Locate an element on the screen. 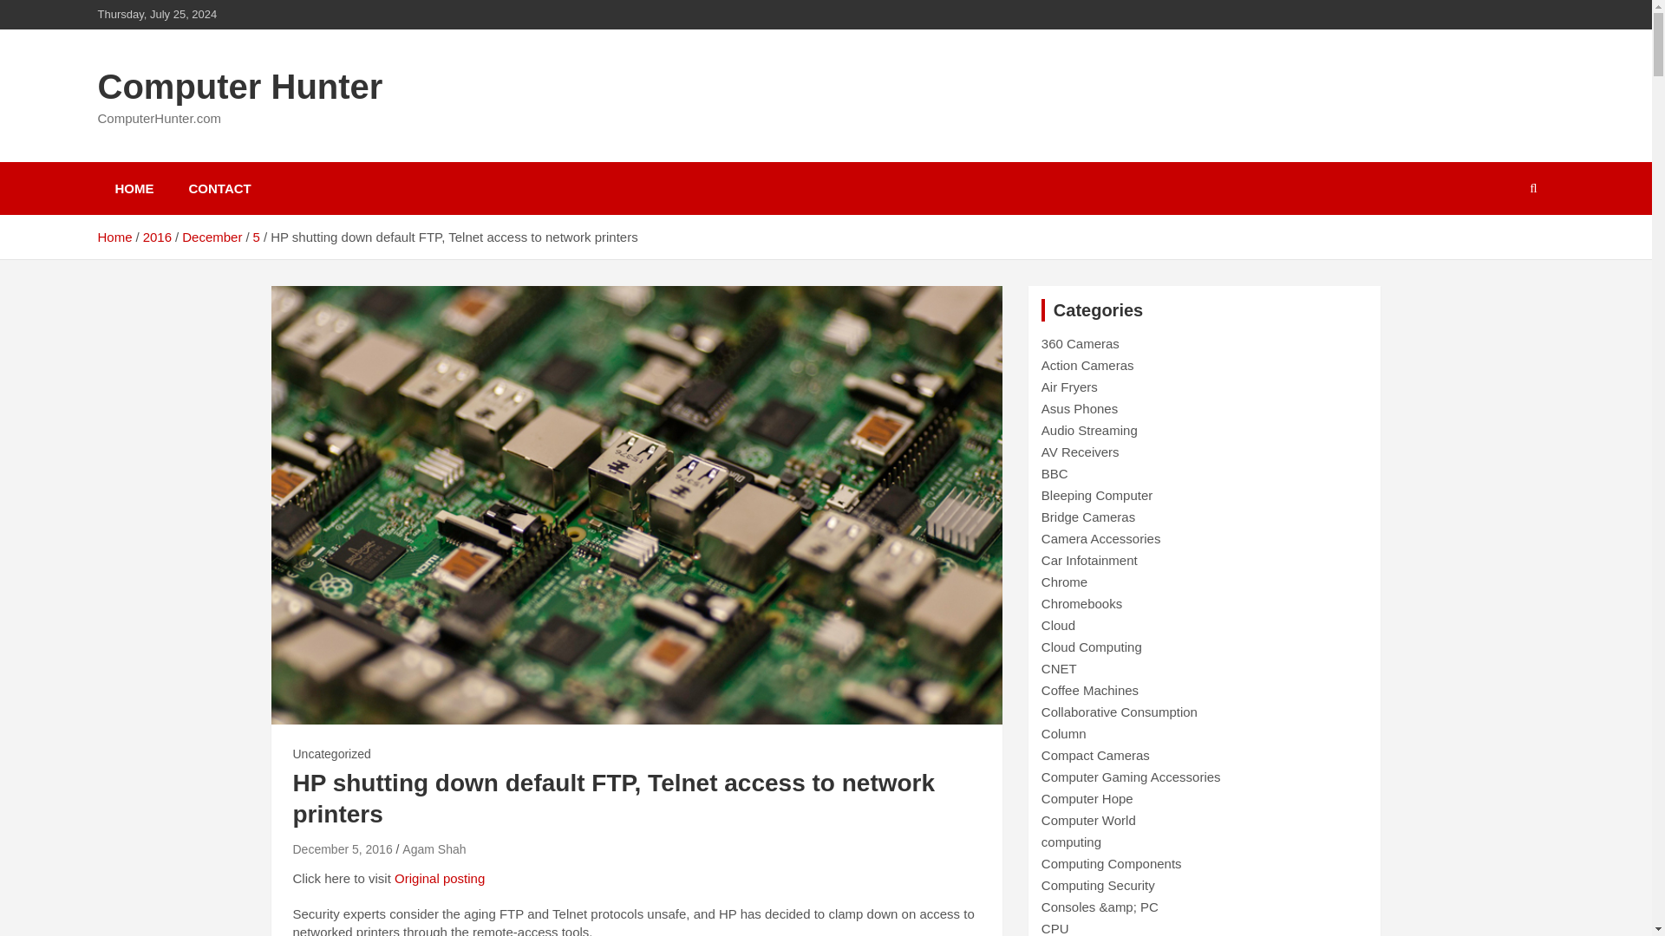 The height and width of the screenshot is (936, 1665). Computer Gaming Accessories is located at coordinates (1131, 777).